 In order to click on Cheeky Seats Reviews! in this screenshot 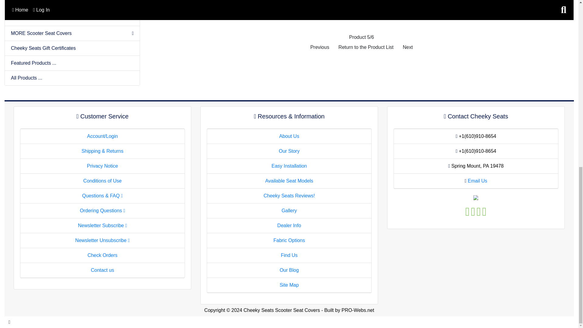, I will do `click(289, 196)`.